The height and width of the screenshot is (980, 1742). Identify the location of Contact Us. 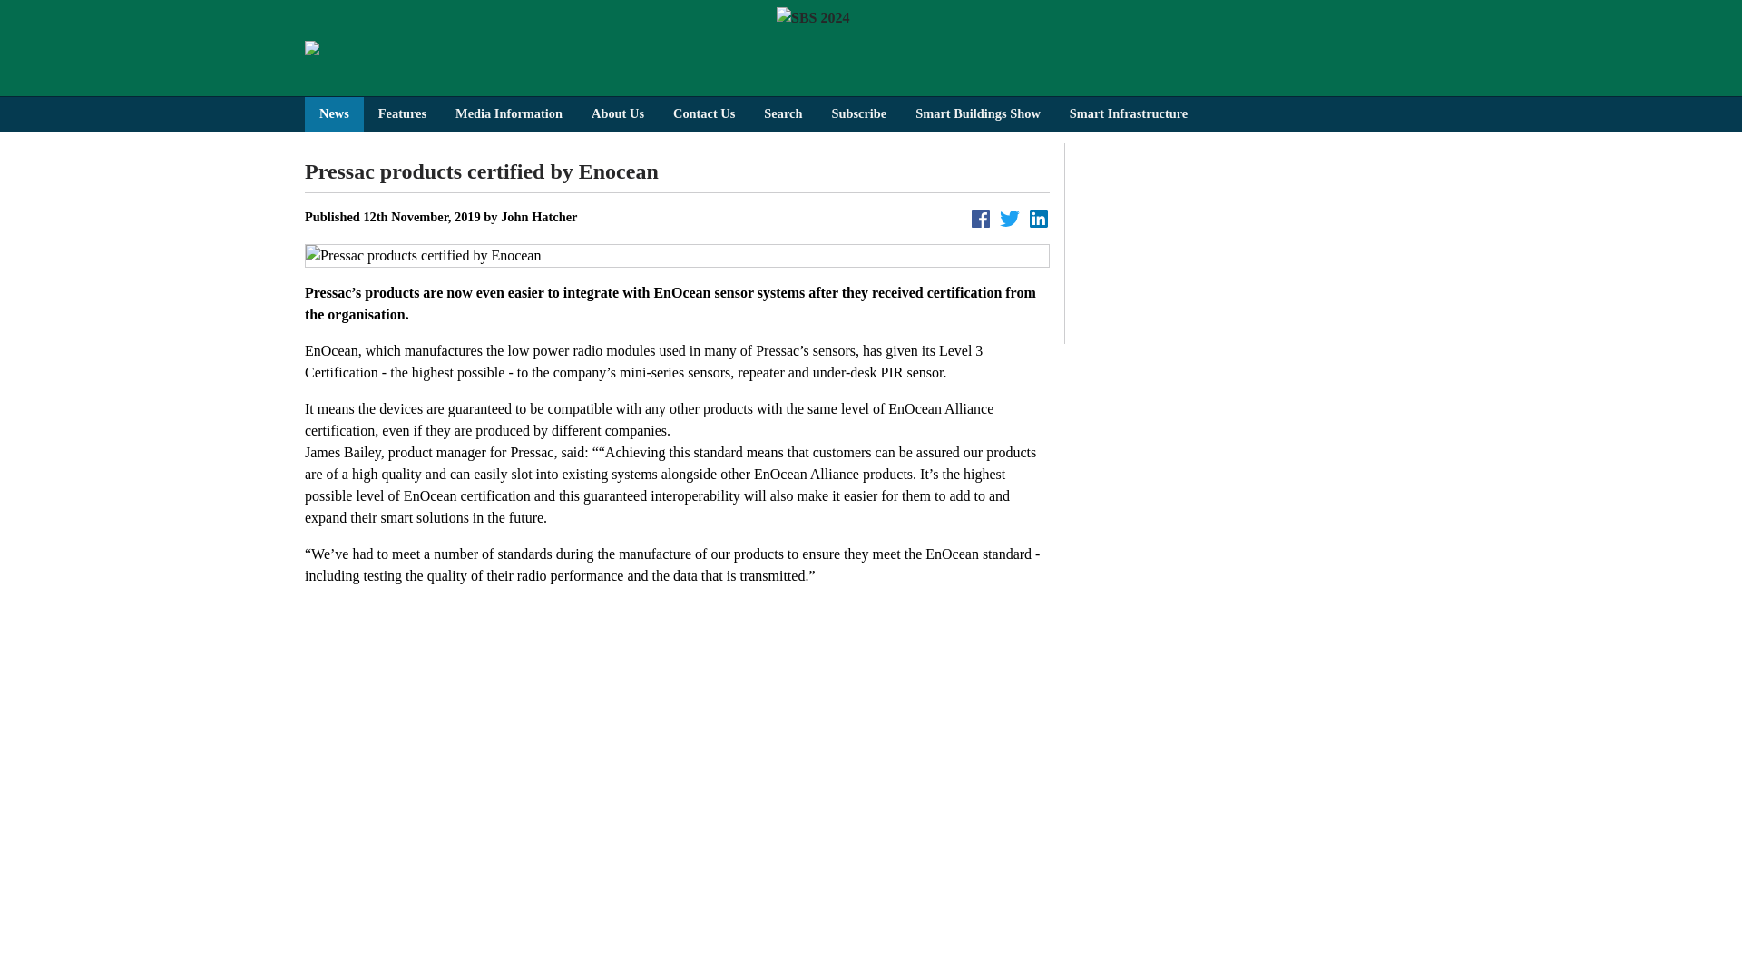
(703, 113).